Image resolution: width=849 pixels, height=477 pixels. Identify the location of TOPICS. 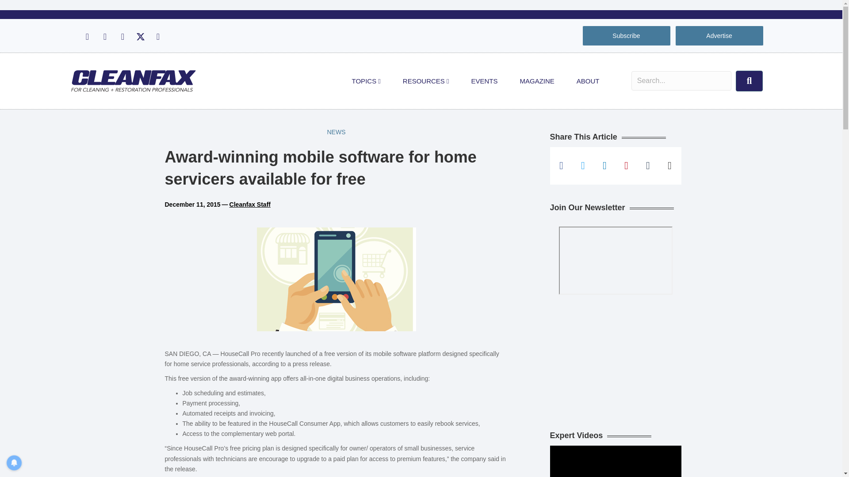
(366, 81).